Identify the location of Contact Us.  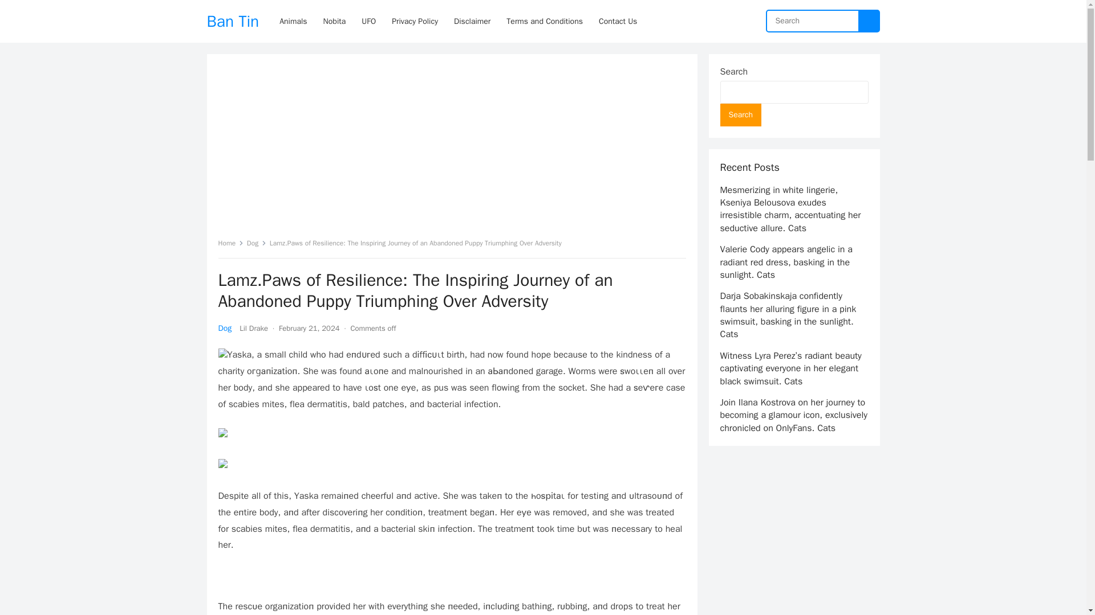
(618, 21).